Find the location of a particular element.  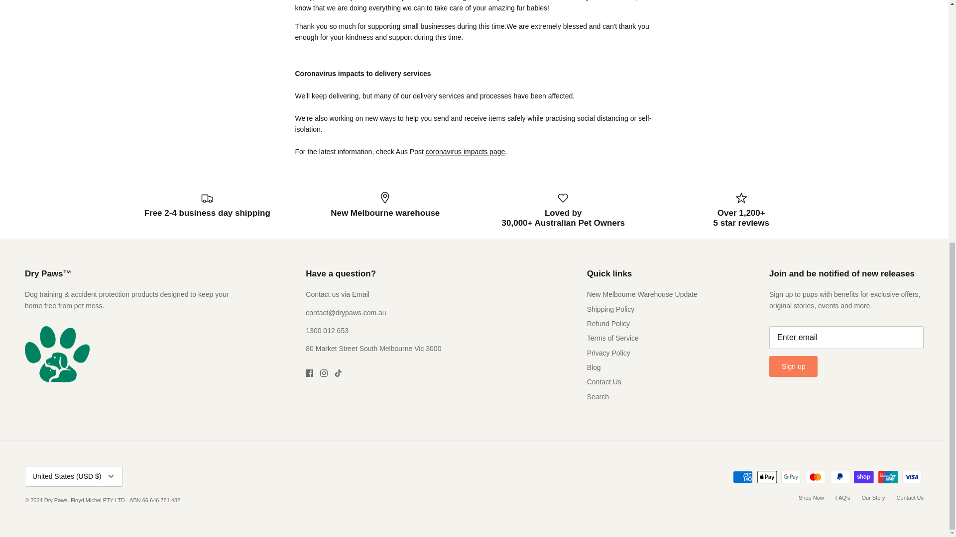

Apple Pay is located at coordinates (767, 477).